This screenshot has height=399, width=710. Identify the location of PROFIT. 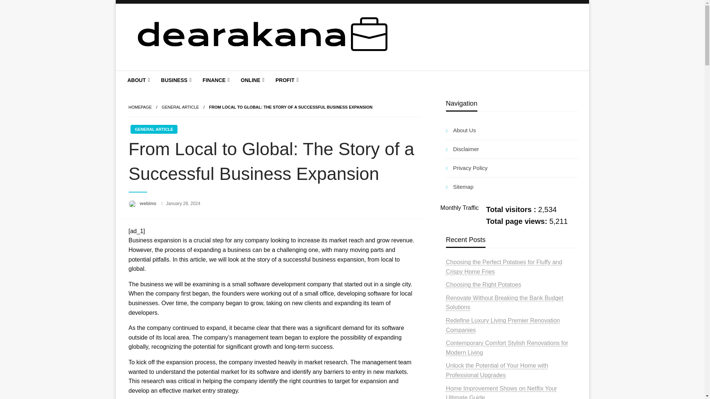
(286, 80).